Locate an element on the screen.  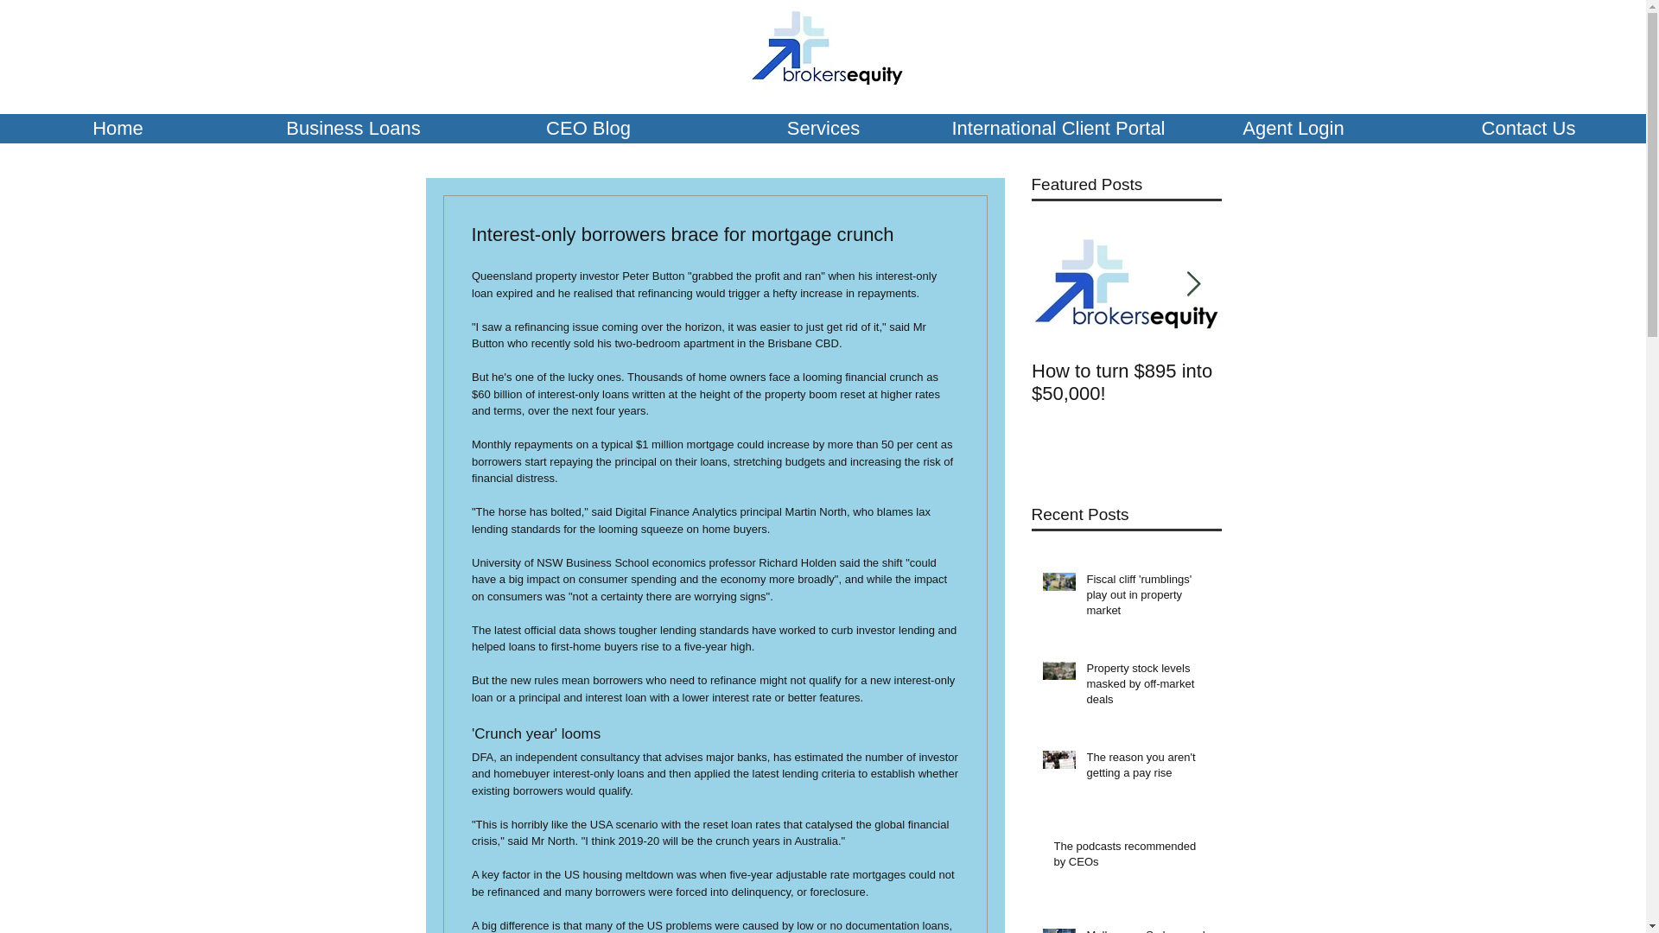
International Client Portal is located at coordinates (1058, 128).